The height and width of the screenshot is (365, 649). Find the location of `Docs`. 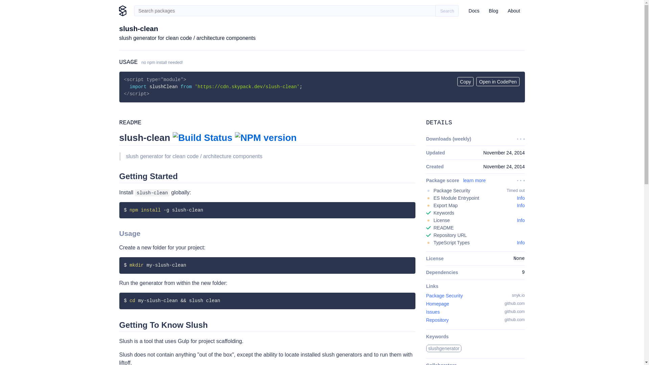

Docs is located at coordinates (474, 11).